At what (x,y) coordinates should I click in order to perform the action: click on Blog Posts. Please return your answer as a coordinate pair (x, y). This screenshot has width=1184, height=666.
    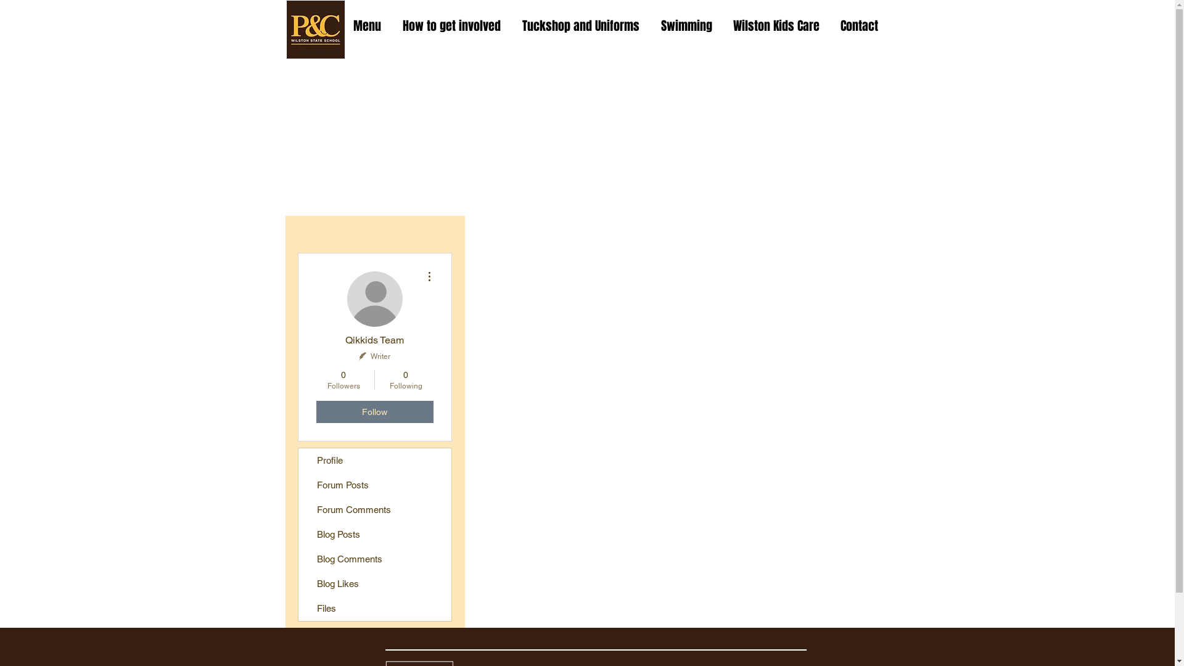
    Looking at the image, I should click on (375, 535).